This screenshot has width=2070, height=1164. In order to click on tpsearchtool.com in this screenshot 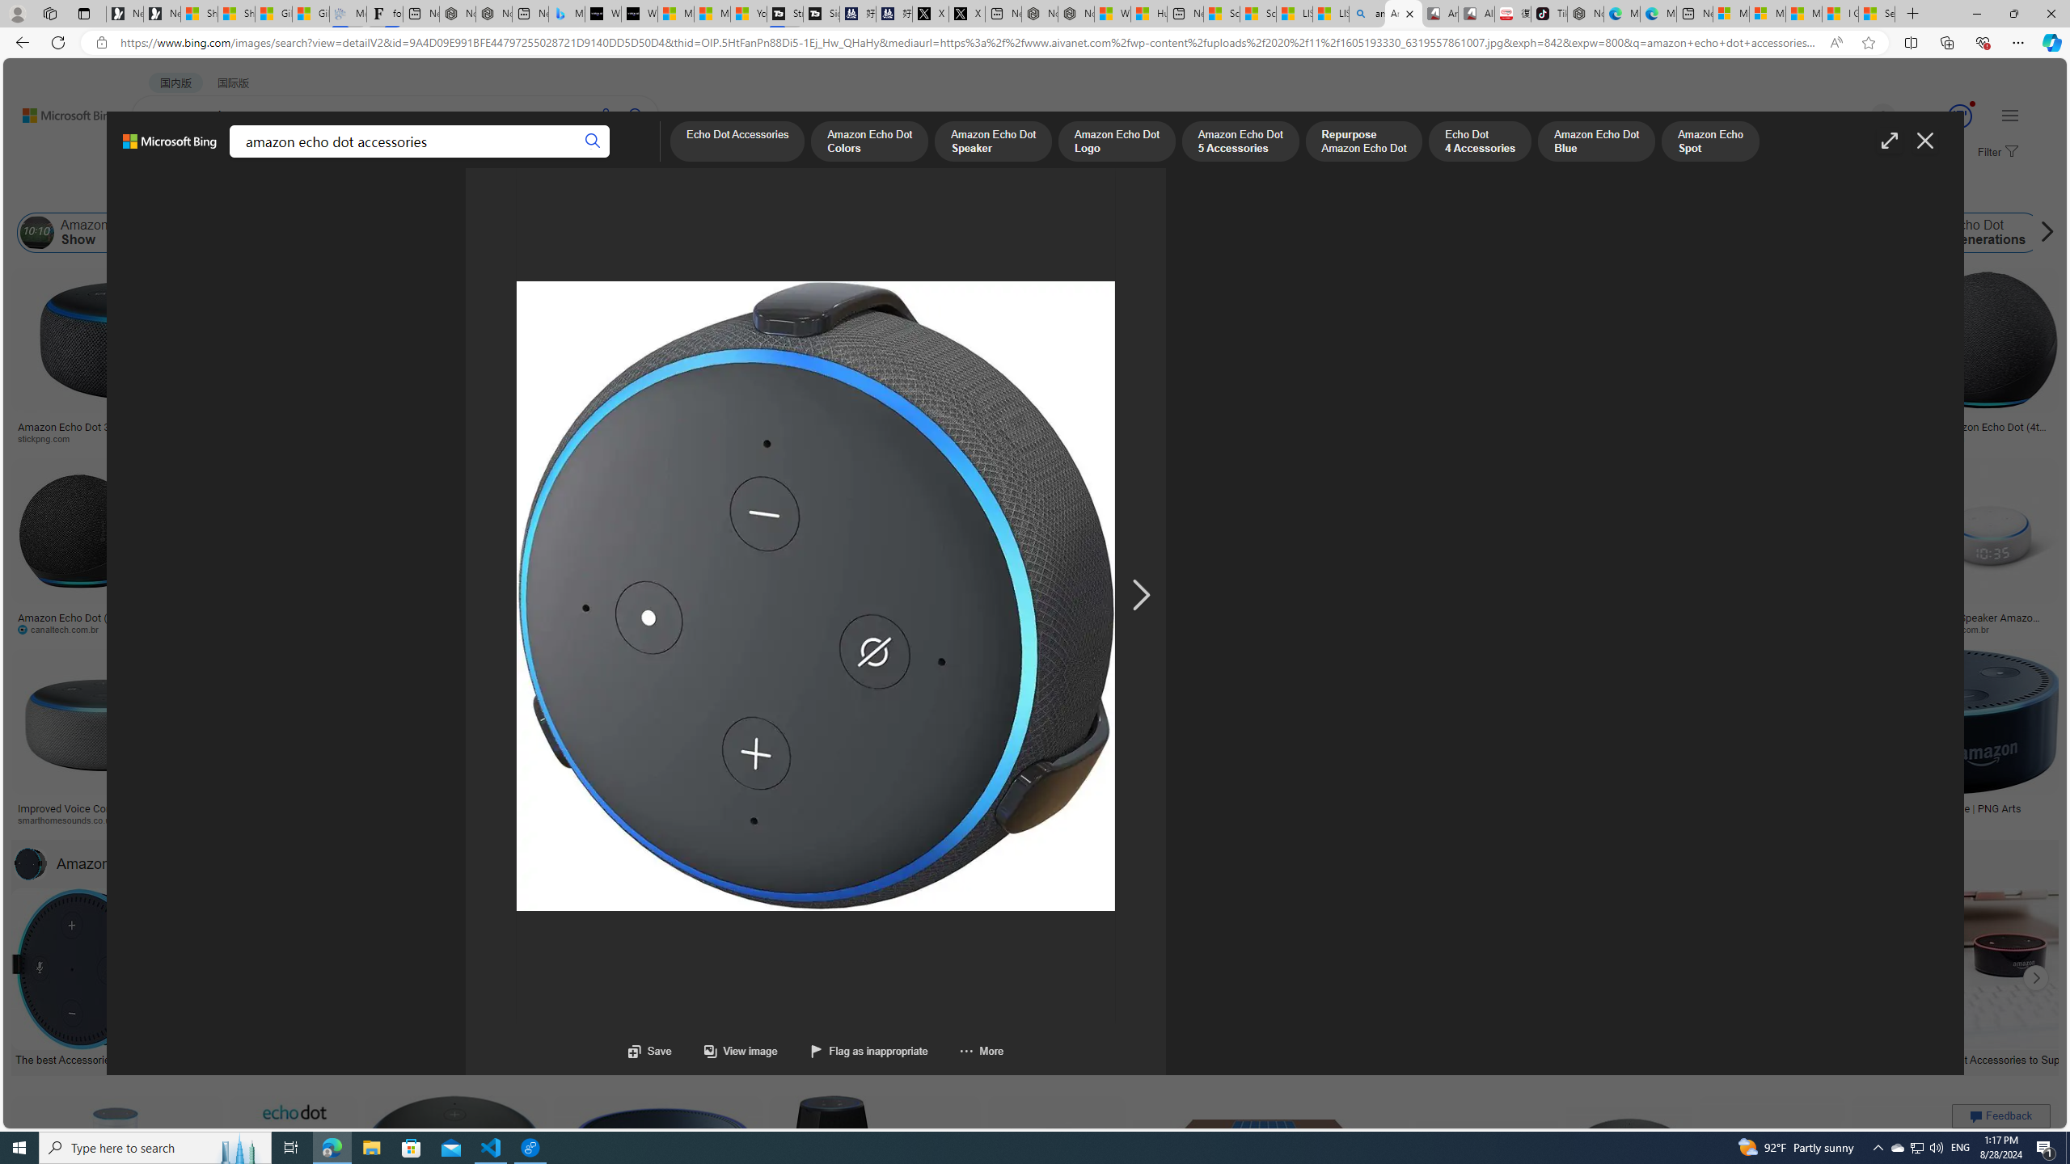, I will do `click(1824, 439)`.